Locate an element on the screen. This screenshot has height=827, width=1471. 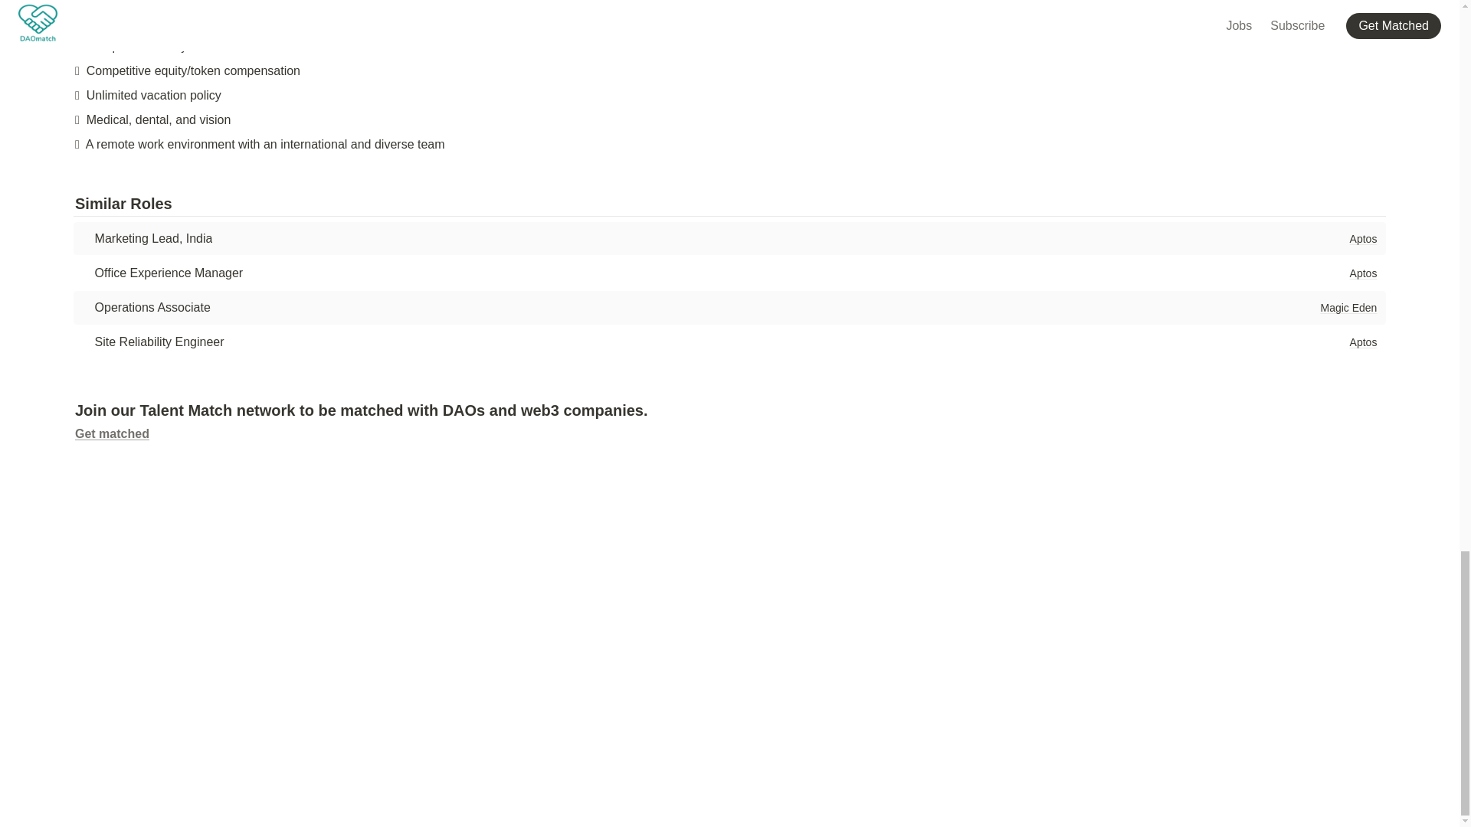
Aptos is located at coordinates (1363, 342).